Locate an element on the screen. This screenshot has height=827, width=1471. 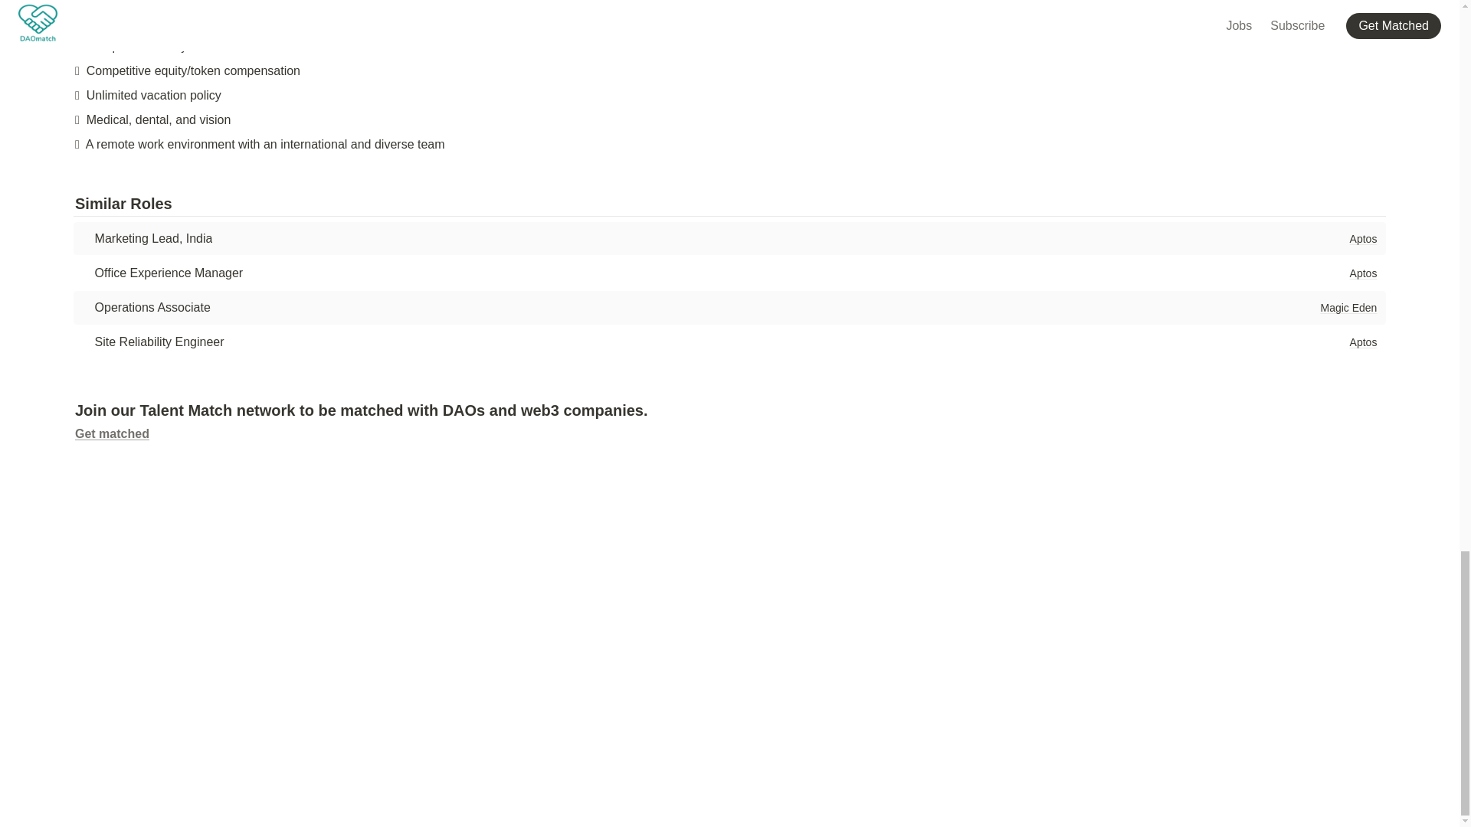
Aptos is located at coordinates (1363, 342).